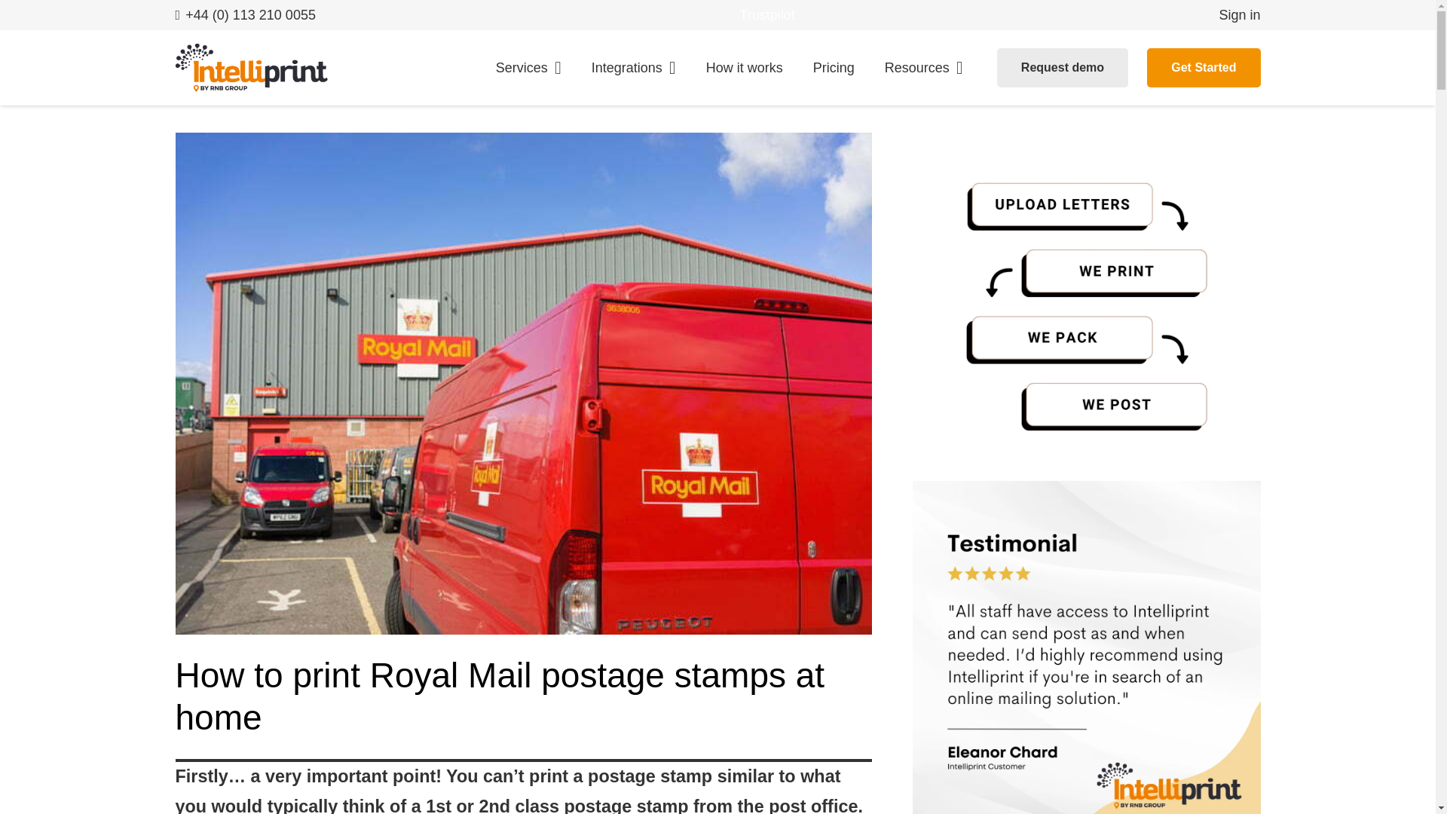 This screenshot has height=814, width=1447. Describe the element at coordinates (633, 68) in the screenshot. I see `Integrations` at that location.